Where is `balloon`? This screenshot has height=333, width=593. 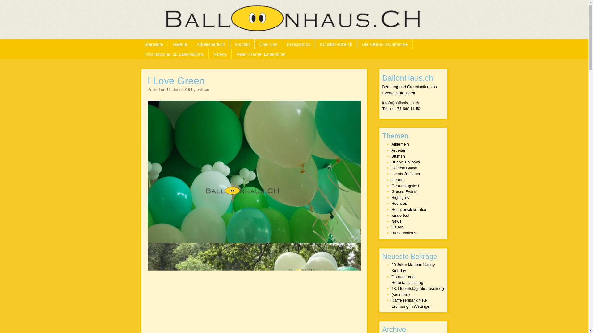 balloon is located at coordinates (203, 89).